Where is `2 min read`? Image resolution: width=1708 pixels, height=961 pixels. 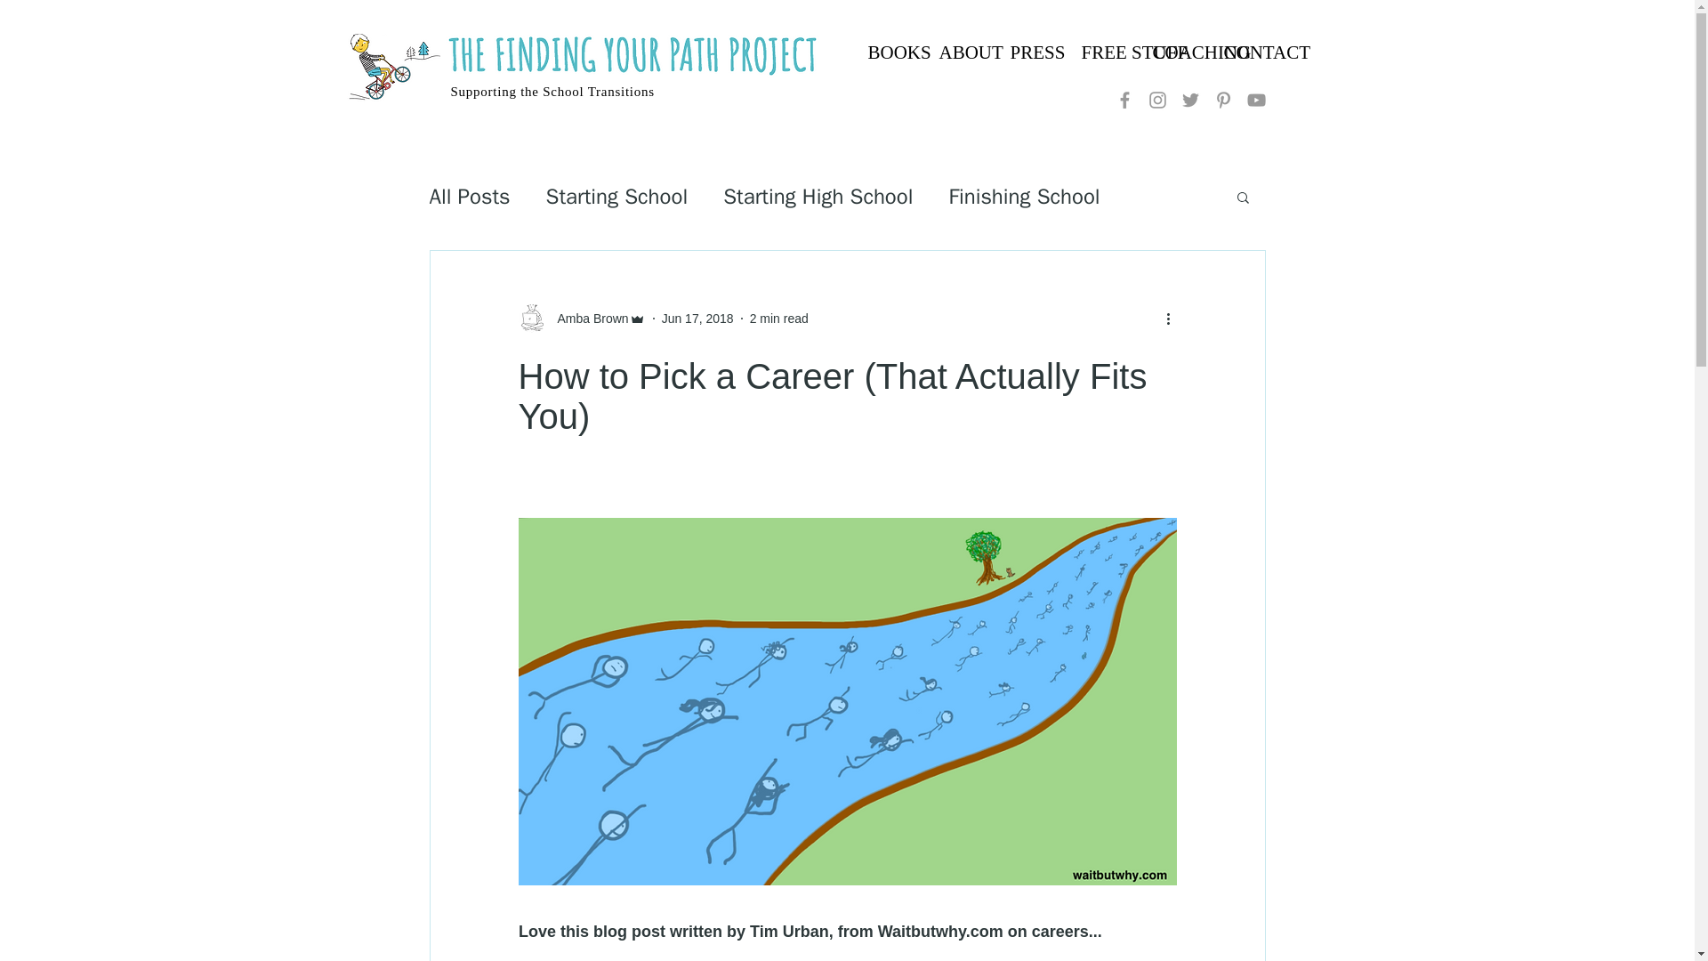 2 min read is located at coordinates (778, 319).